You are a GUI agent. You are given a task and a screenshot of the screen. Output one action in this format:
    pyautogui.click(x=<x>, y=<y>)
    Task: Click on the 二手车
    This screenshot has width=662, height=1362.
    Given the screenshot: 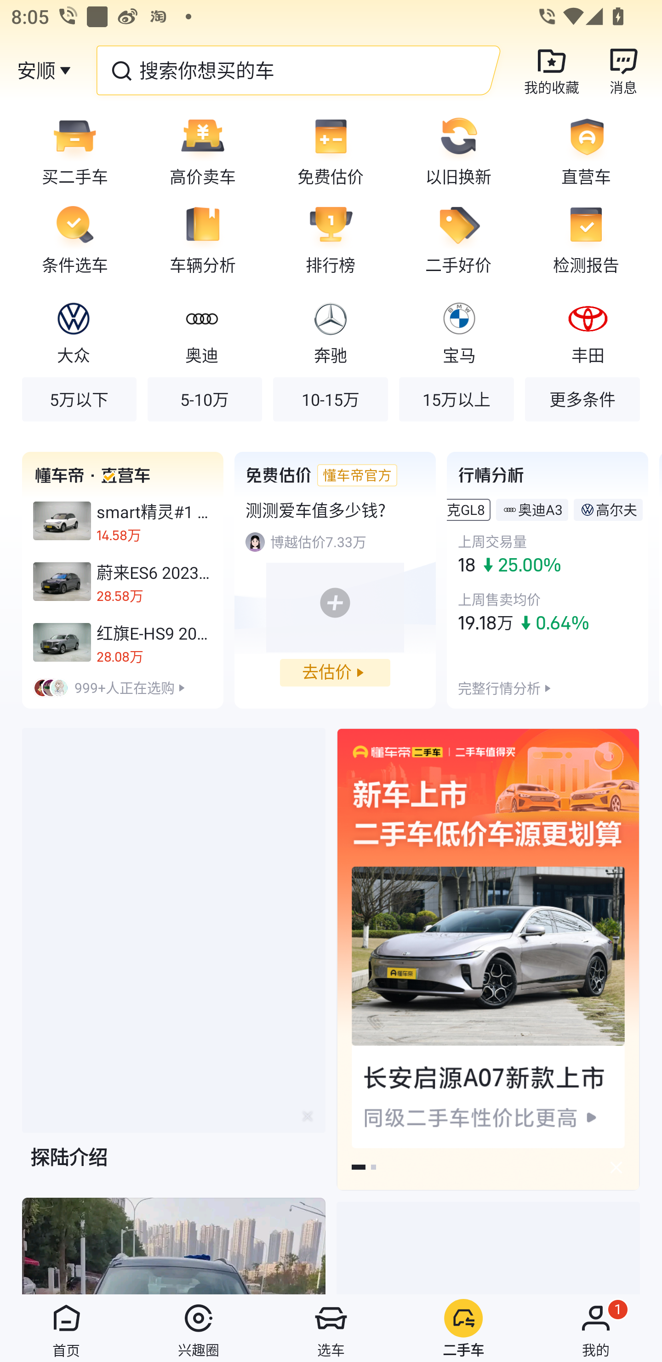 What is the action you would take?
    pyautogui.click(x=463, y=1328)
    